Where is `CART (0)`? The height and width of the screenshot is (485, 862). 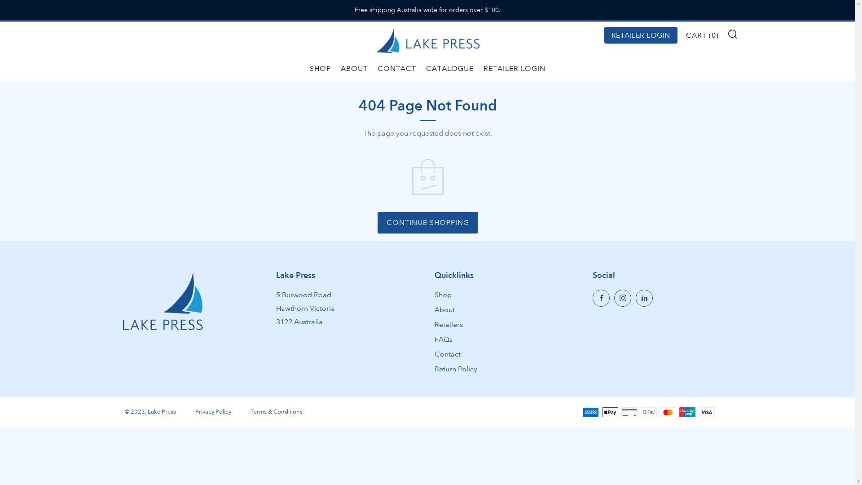
CART (0) is located at coordinates (702, 35).